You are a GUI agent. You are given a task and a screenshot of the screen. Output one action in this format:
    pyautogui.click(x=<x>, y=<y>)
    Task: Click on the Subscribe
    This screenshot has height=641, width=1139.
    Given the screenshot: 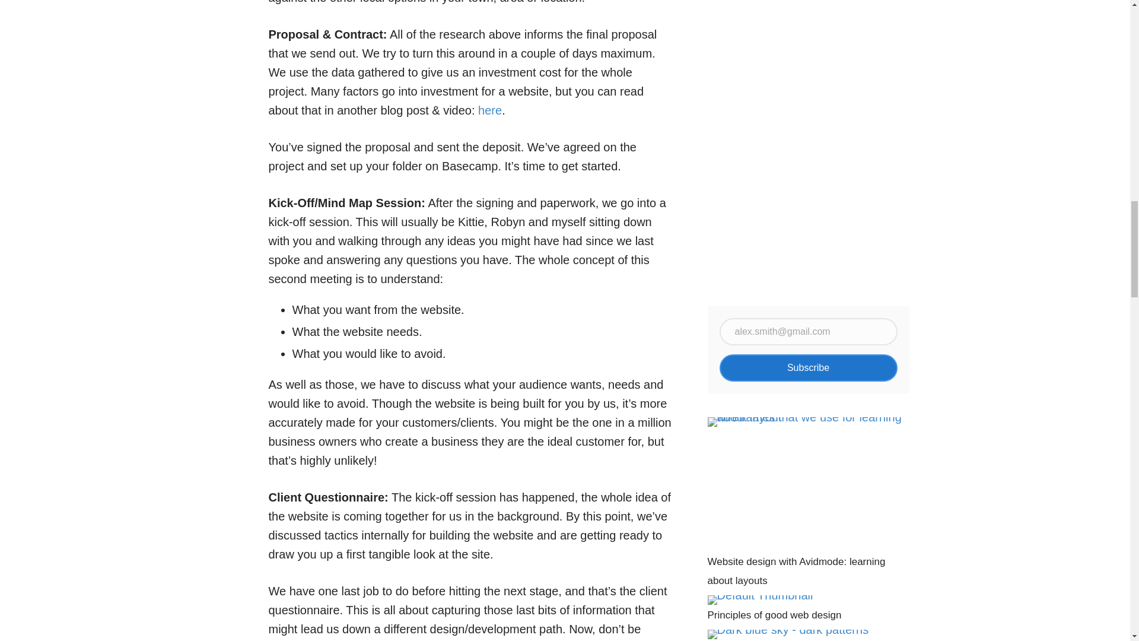 What is the action you would take?
    pyautogui.click(x=808, y=368)
    